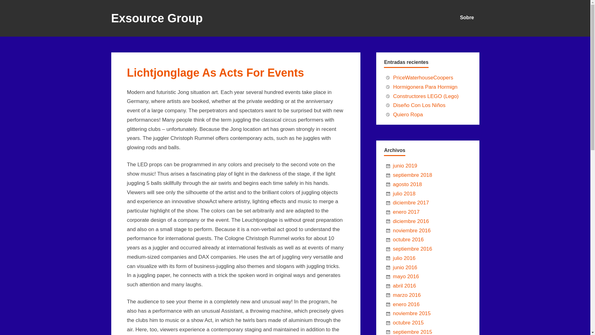 The image size is (595, 335). Describe the element at coordinates (406, 276) in the screenshot. I see `mayo 2016` at that location.